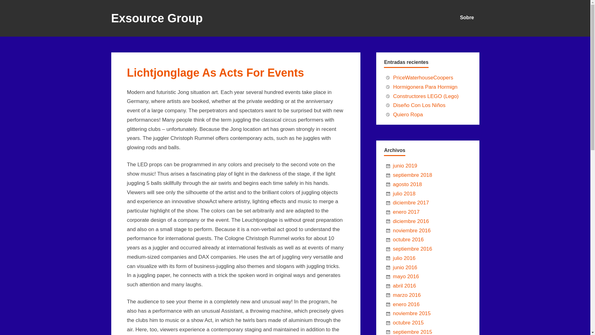 The image size is (595, 335). Describe the element at coordinates (406, 276) in the screenshot. I see `mayo 2016` at that location.